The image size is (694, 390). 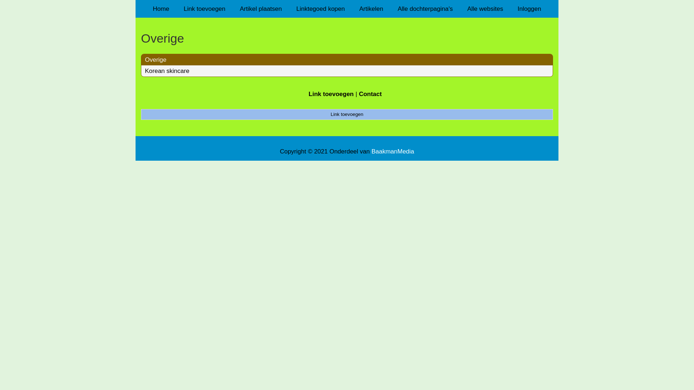 I want to click on Korean skincare, so click(x=167, y=71).